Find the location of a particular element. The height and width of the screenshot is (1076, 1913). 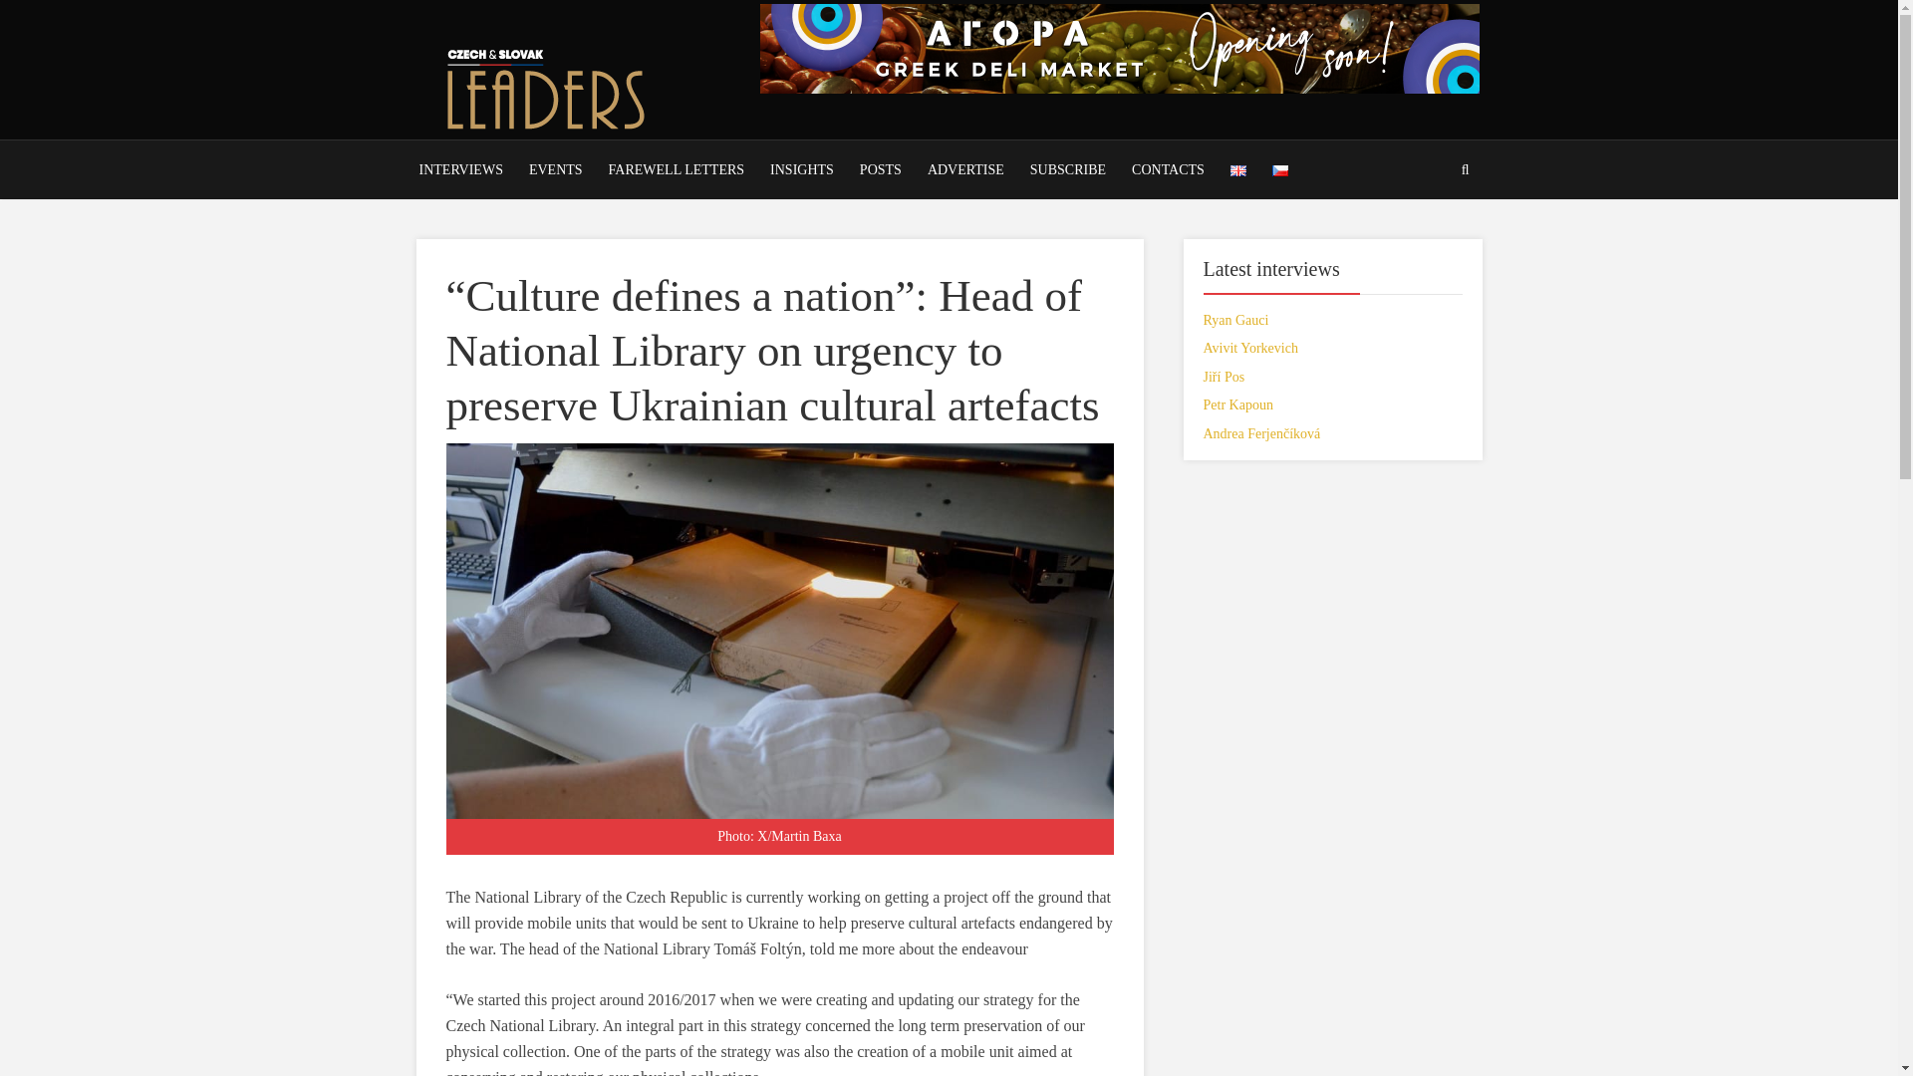

ADVERTISE is located at coordinates (965, 169).